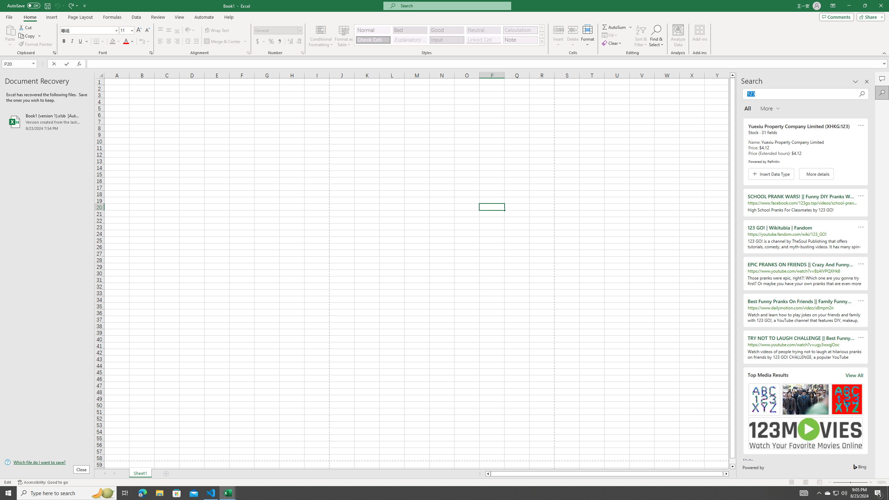 This screenshot has height=500, width=889. Describe the element at coordinates (129, 42) in the screenshot. I see `Font Color` at that location.